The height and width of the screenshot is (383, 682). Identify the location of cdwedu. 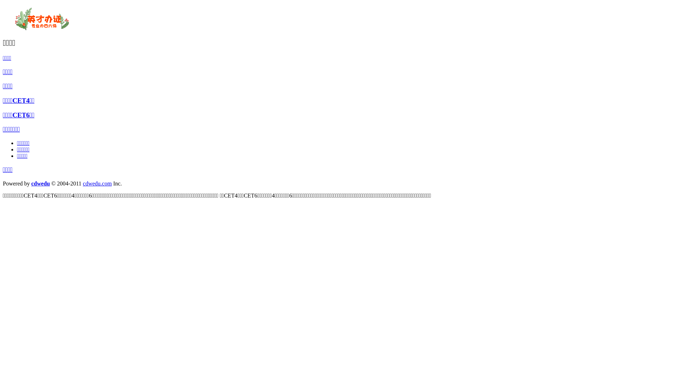
(40, 183).